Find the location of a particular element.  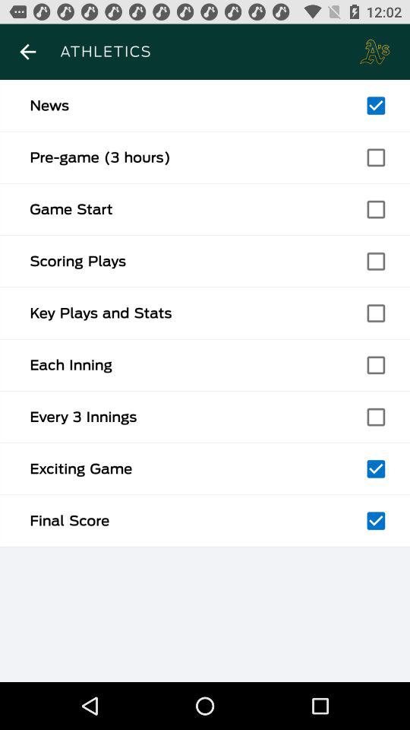

toggle to receive news is located at coordinates (376, 106).